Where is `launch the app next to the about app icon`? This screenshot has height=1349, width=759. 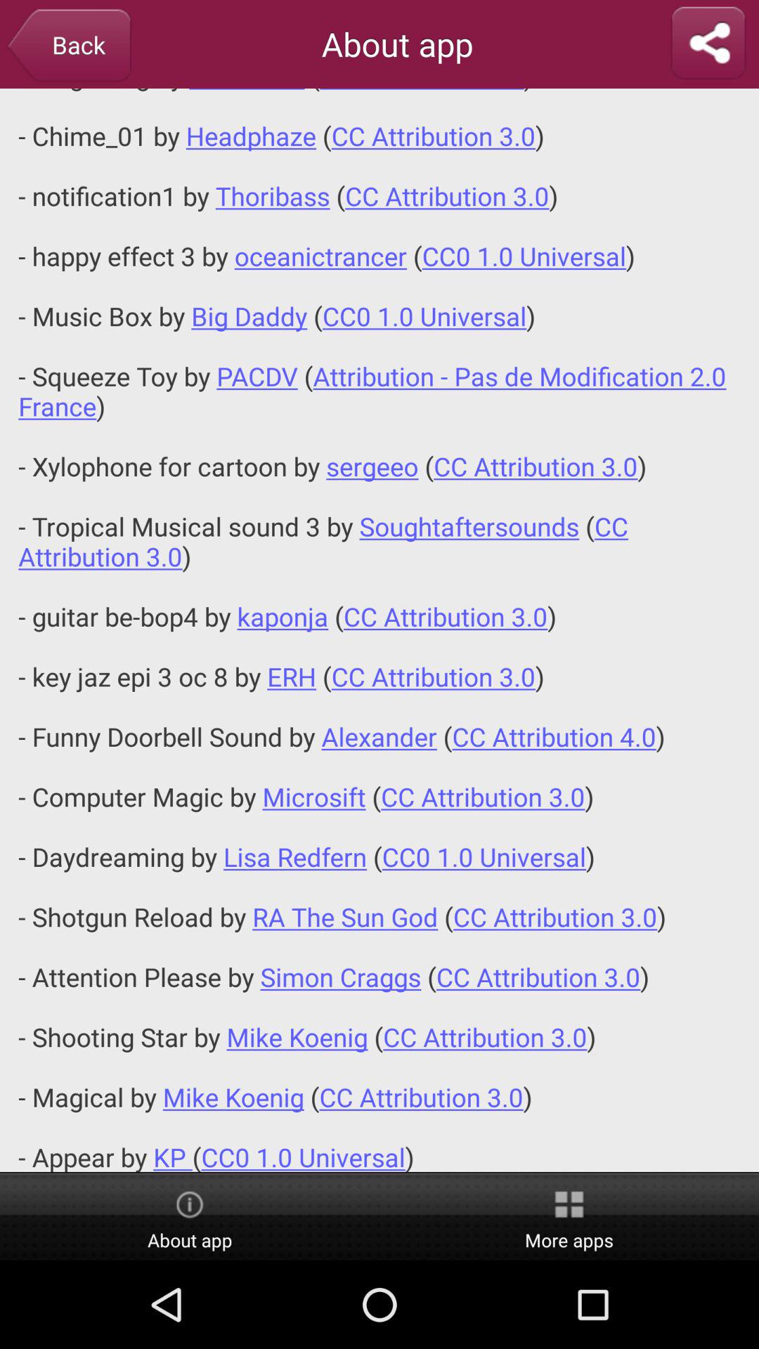 launch the app next to the about app icon is located at coordinates (68, 46).